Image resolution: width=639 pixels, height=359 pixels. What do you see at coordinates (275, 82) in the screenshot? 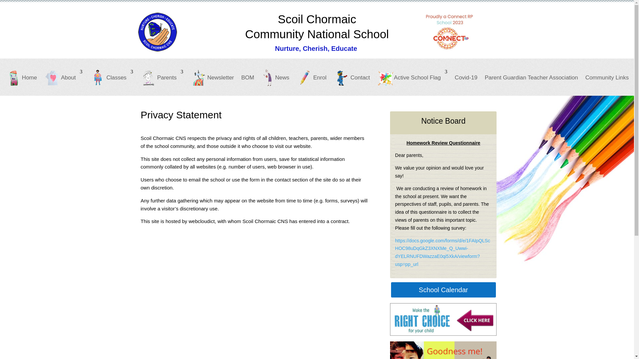
I see `News` at bounding box center [275, 82].